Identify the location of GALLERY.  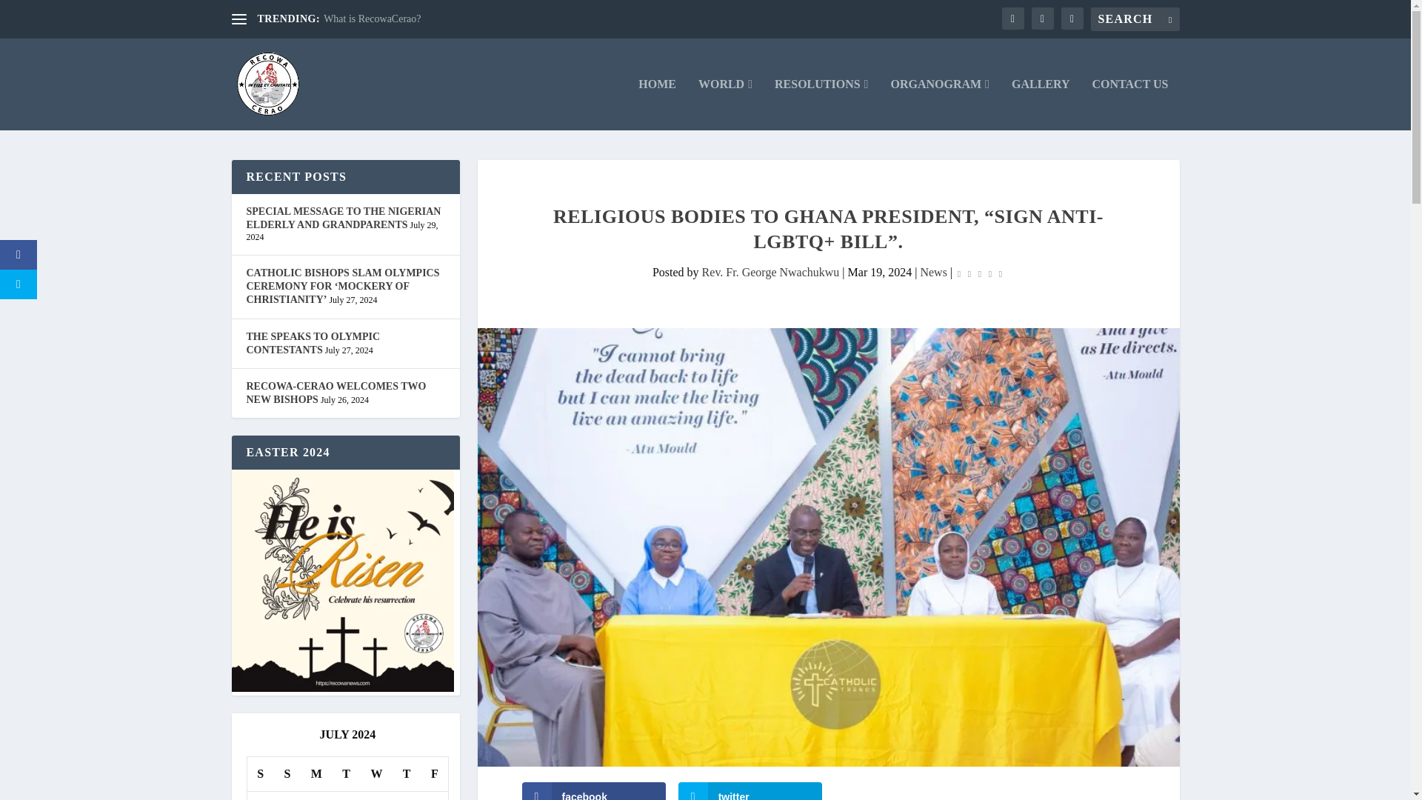
(1041, 104).